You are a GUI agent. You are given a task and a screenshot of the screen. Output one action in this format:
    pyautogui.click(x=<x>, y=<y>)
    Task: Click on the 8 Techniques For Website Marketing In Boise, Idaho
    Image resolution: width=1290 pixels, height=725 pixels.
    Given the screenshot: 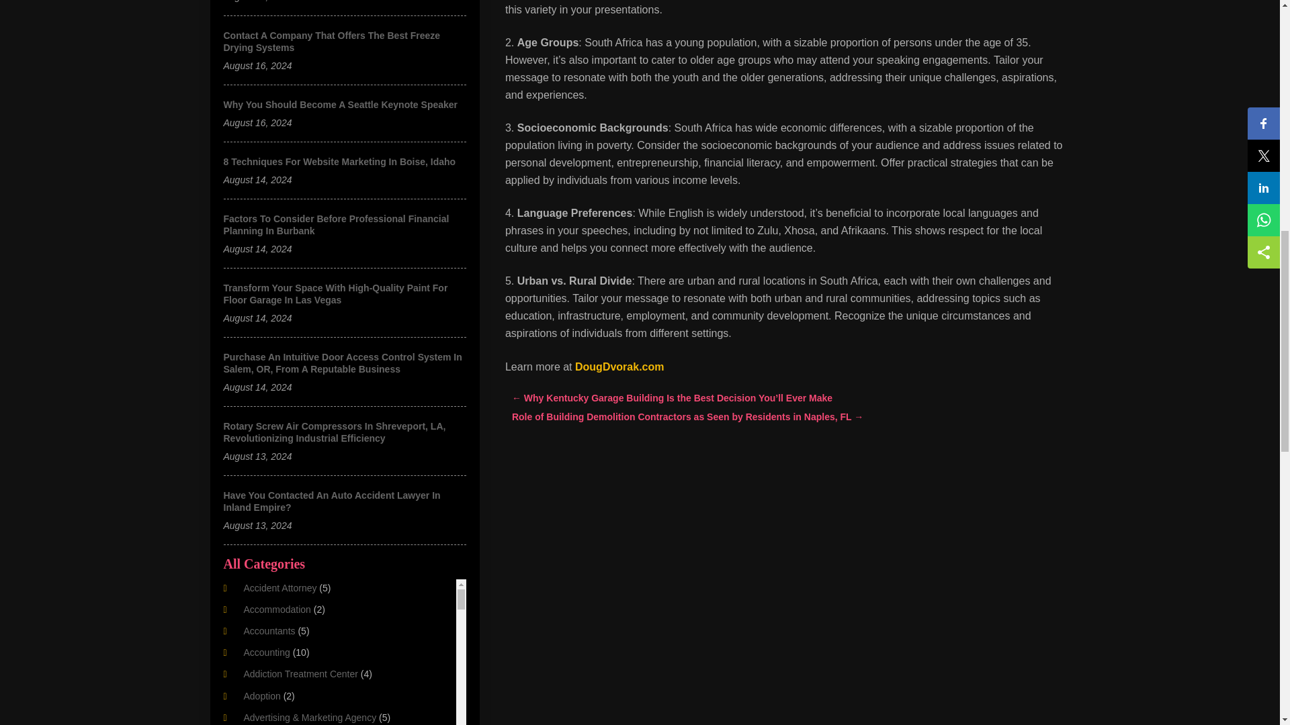 What is the action you would take?
    pyautogui.click(x=339, y=162)
    